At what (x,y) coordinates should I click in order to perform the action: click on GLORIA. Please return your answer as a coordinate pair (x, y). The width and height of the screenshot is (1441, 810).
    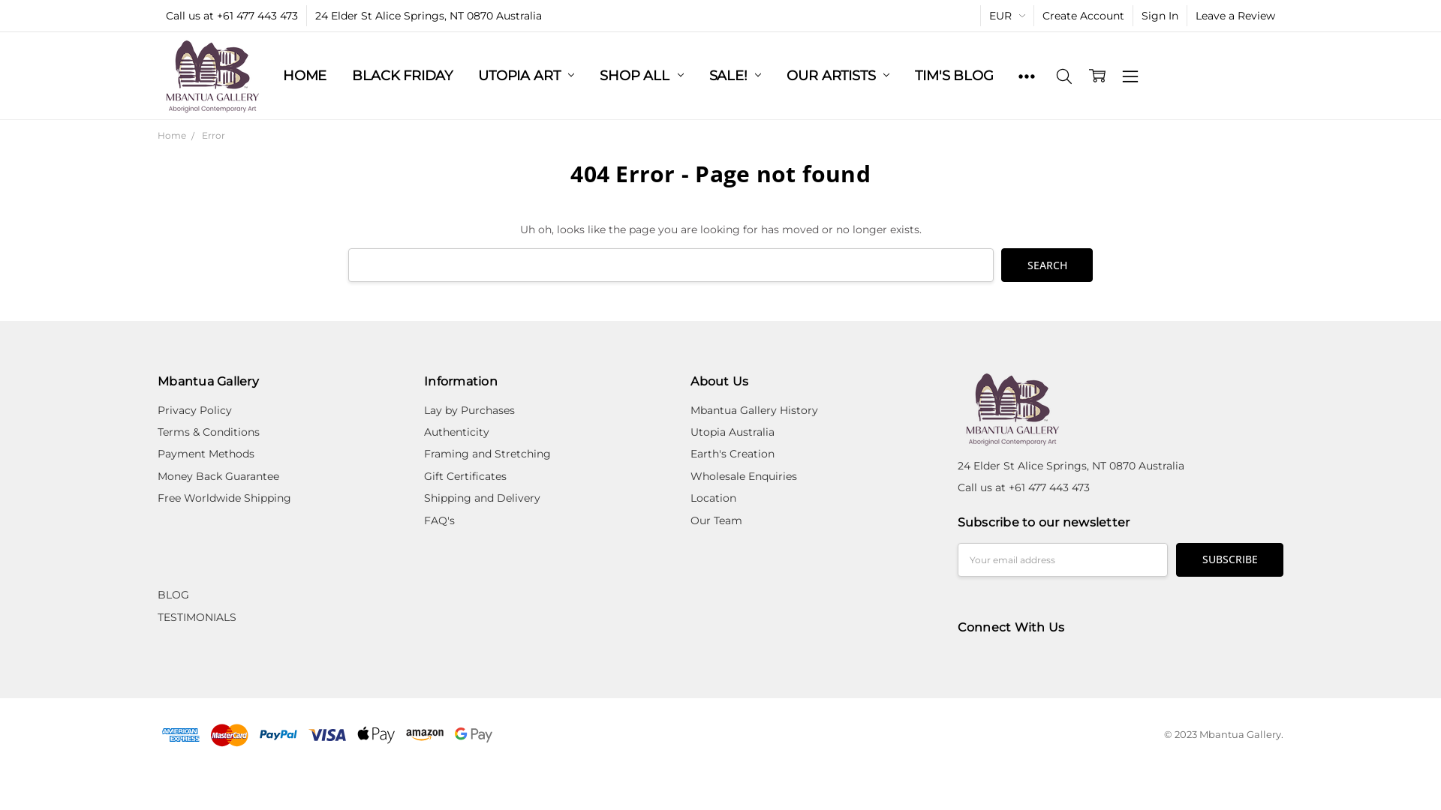
    Looking at the image, I should click on (309, 76).